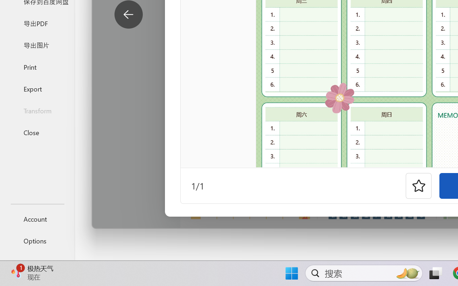 This screenshot has height=286, width=458. What do you see at coordinates (37, 241) in the screenshot?
I see `Options` at bounding box center [37, 241].